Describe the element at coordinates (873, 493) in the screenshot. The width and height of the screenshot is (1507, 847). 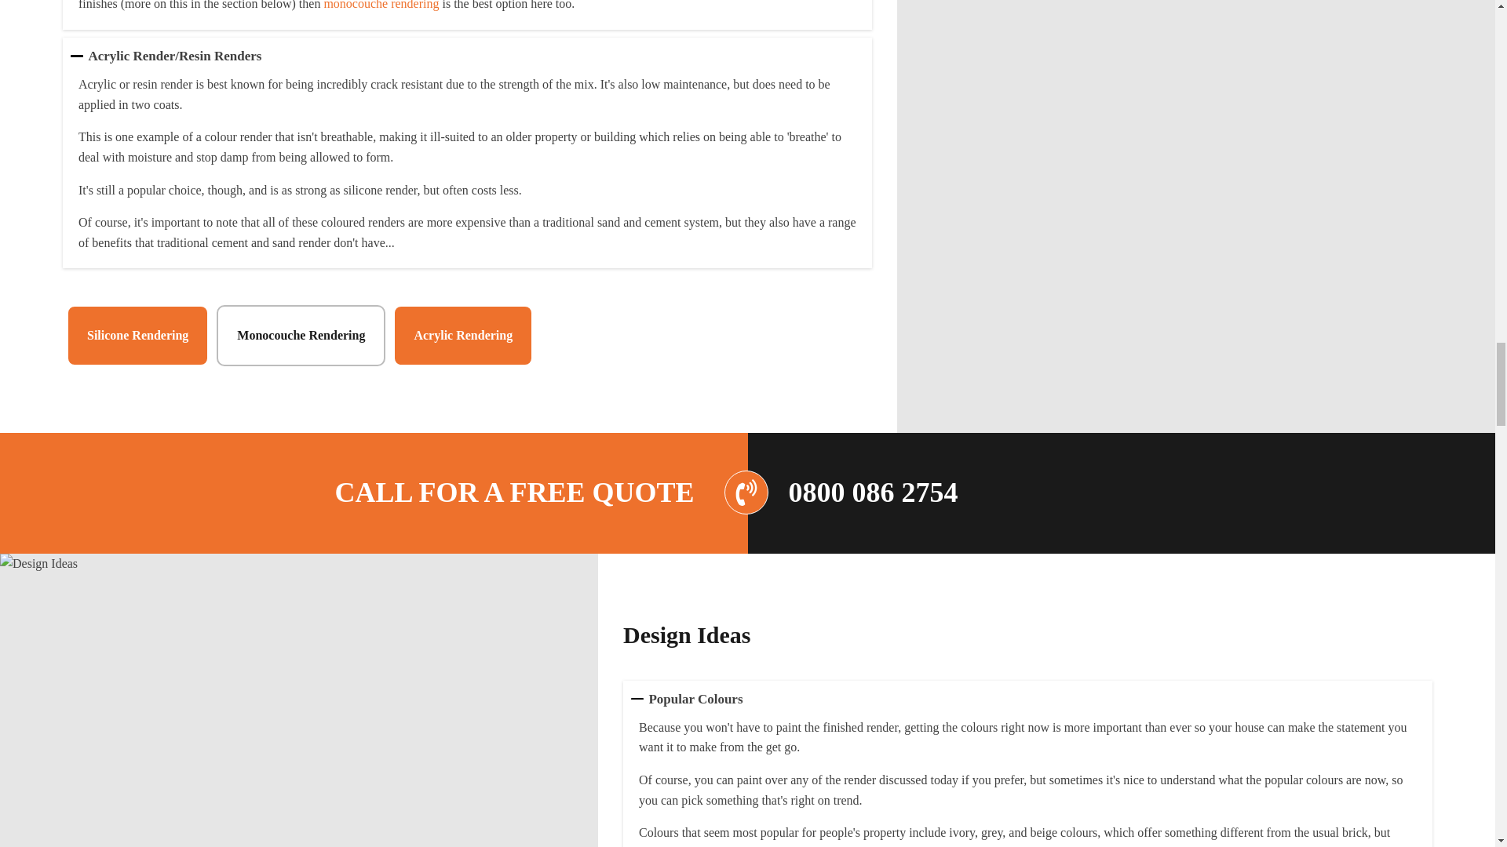
I see `0800 086 2754` at that location.